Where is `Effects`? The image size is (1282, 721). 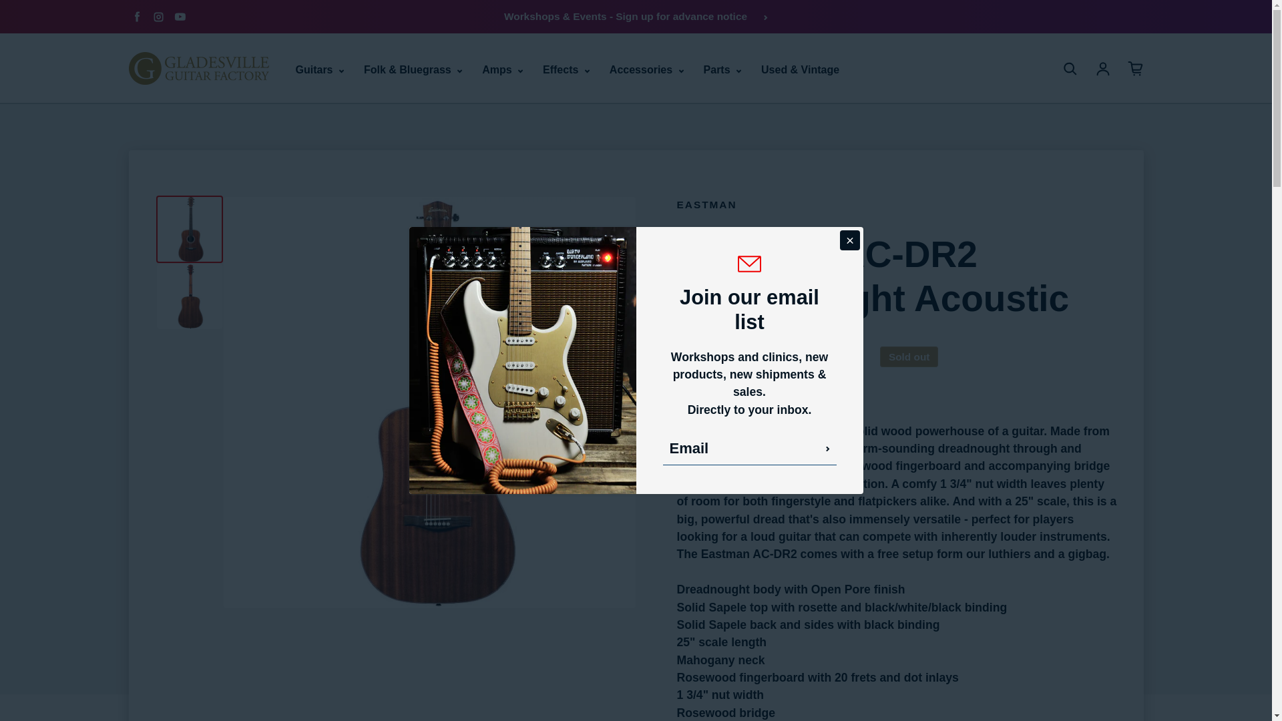 Effects is located at coordinates (566, 69).